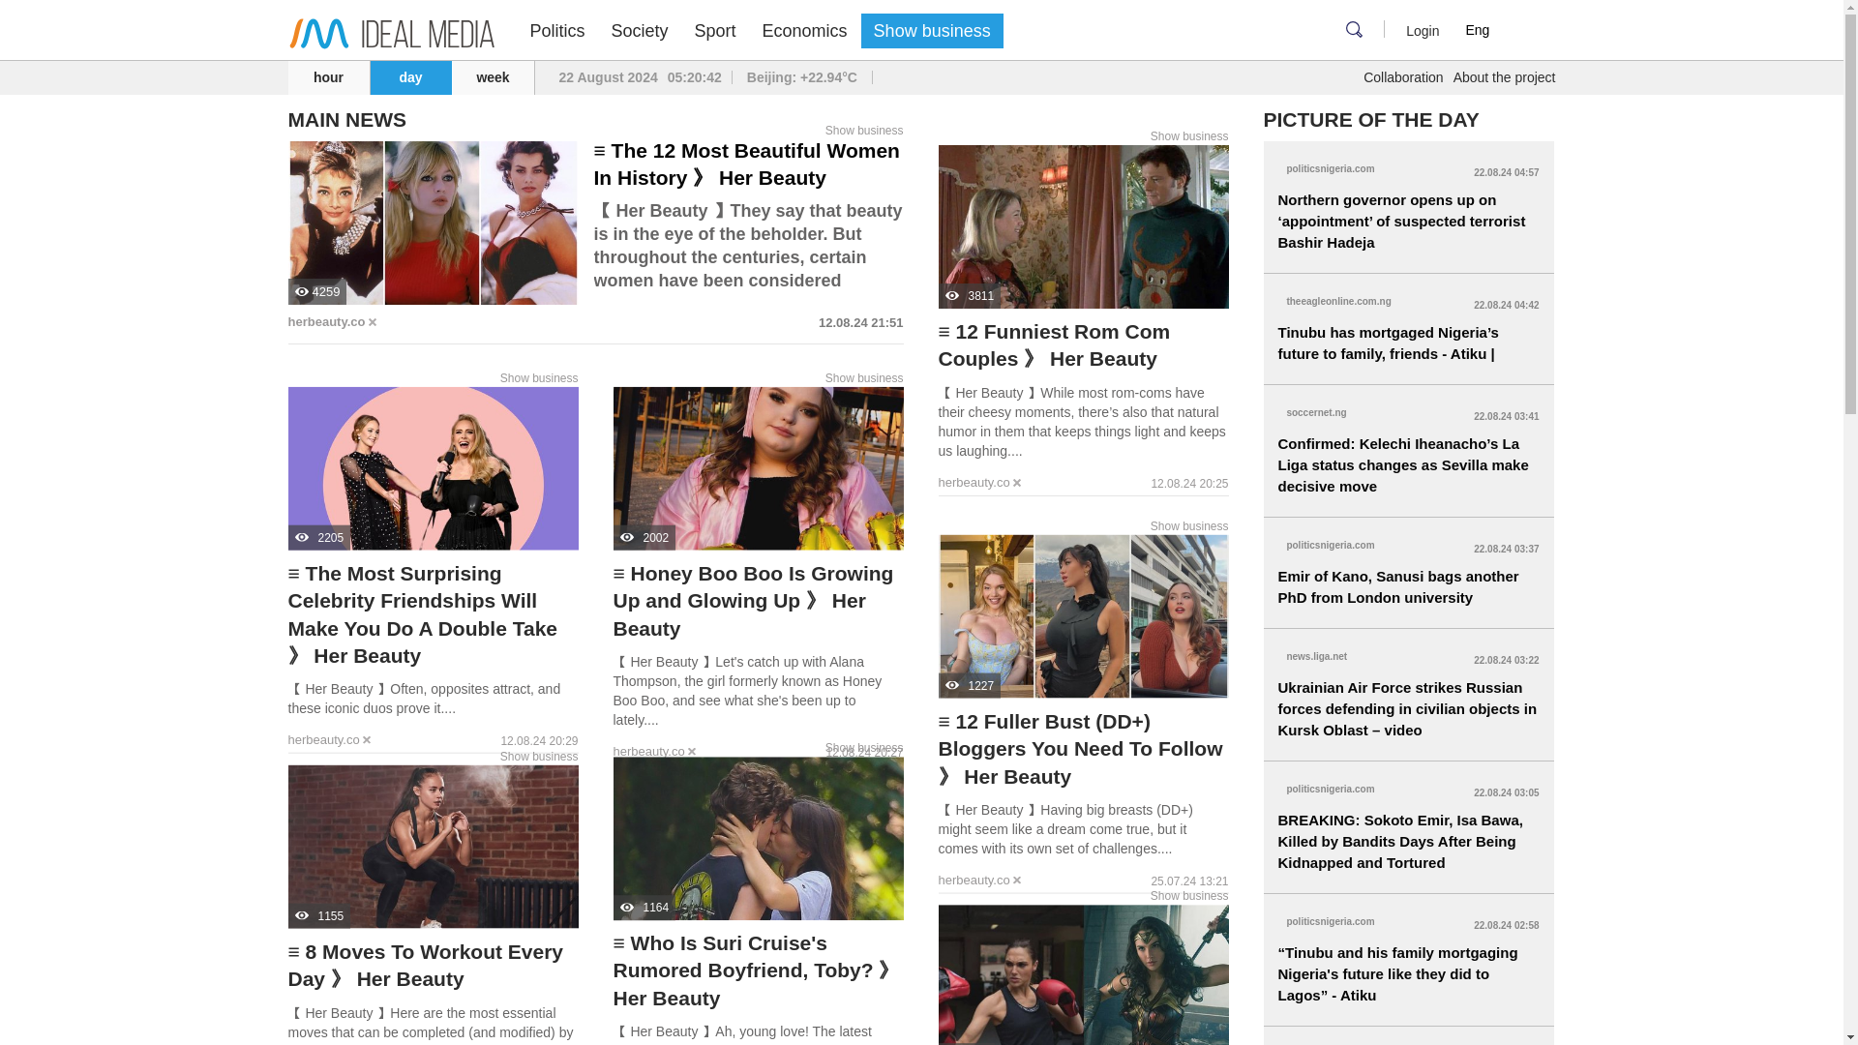  I want to click on Show business, so click(863, 130).